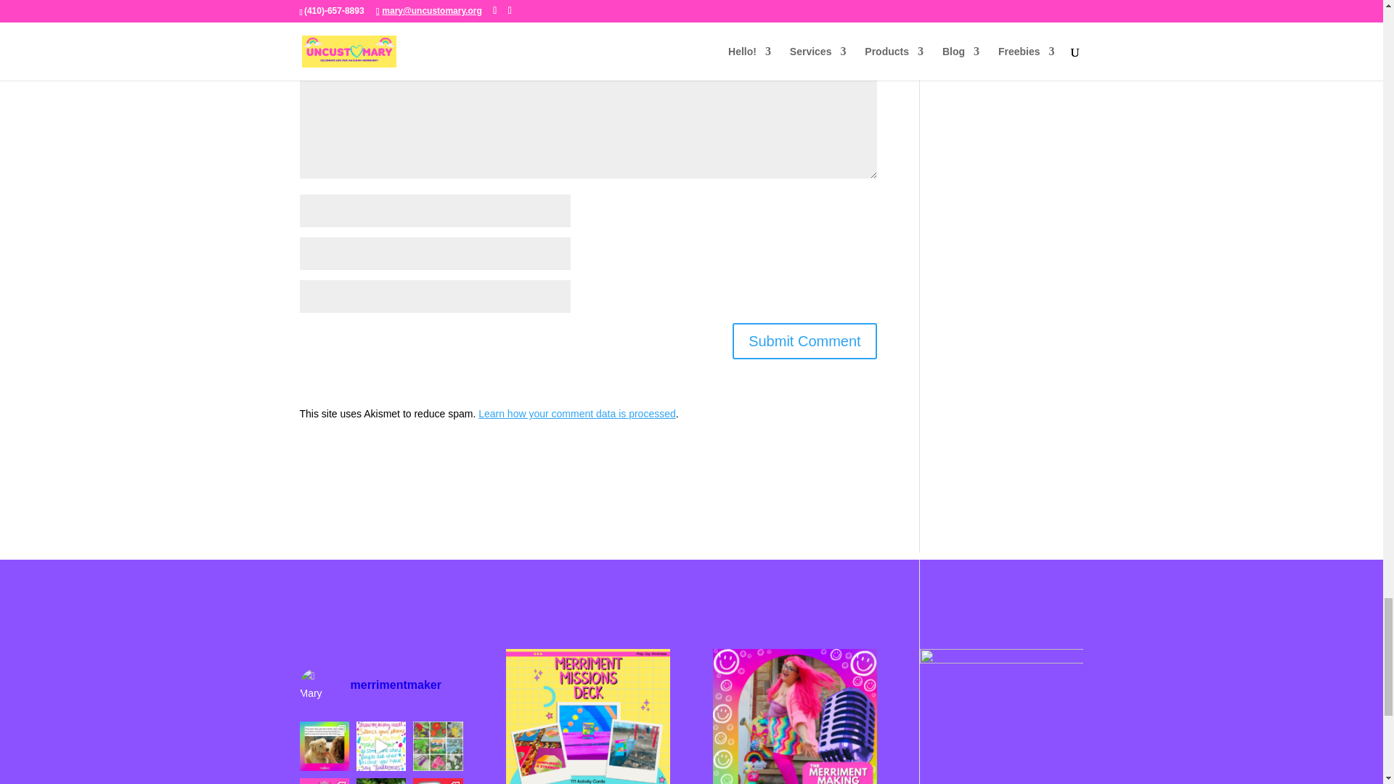  Describe the element at coordinates (804, 340) in the screenshot. I see `Submit Comment` at that location.